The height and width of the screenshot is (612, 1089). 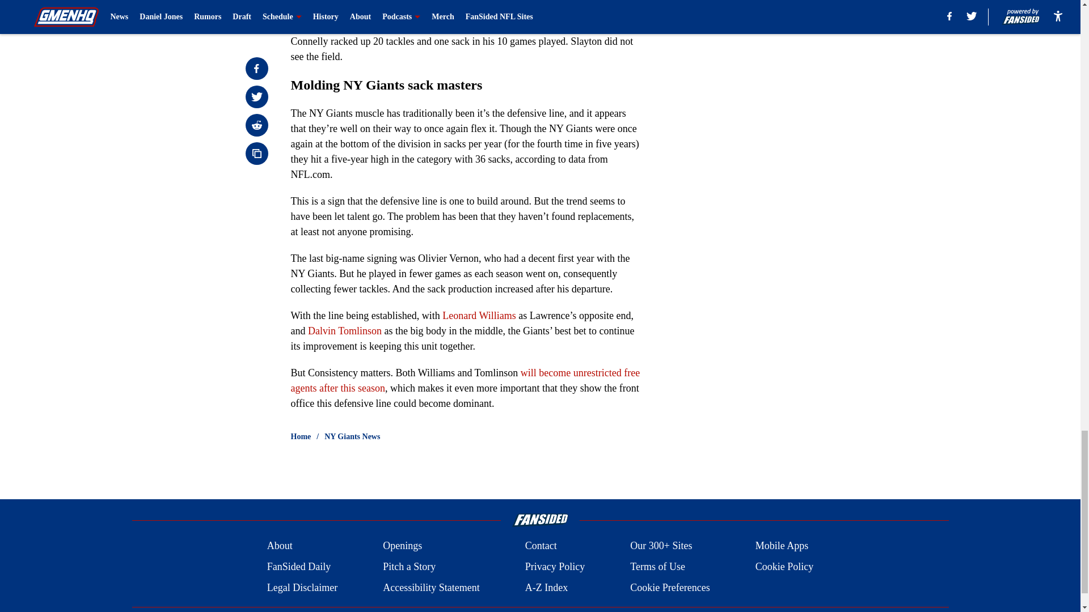 I want to click on About, so click(x=280, y=546).